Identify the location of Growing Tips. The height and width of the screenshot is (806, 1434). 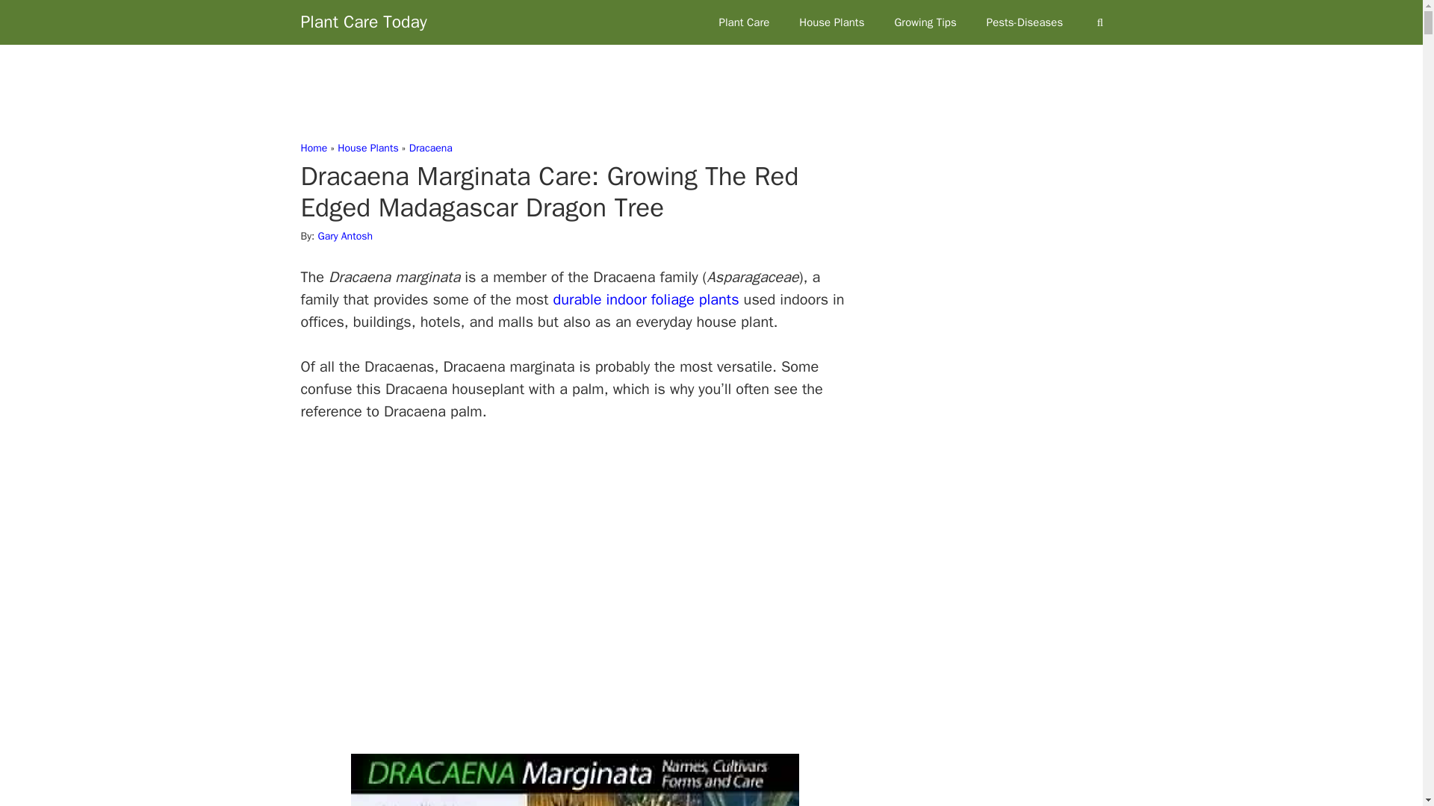
(925, 22).